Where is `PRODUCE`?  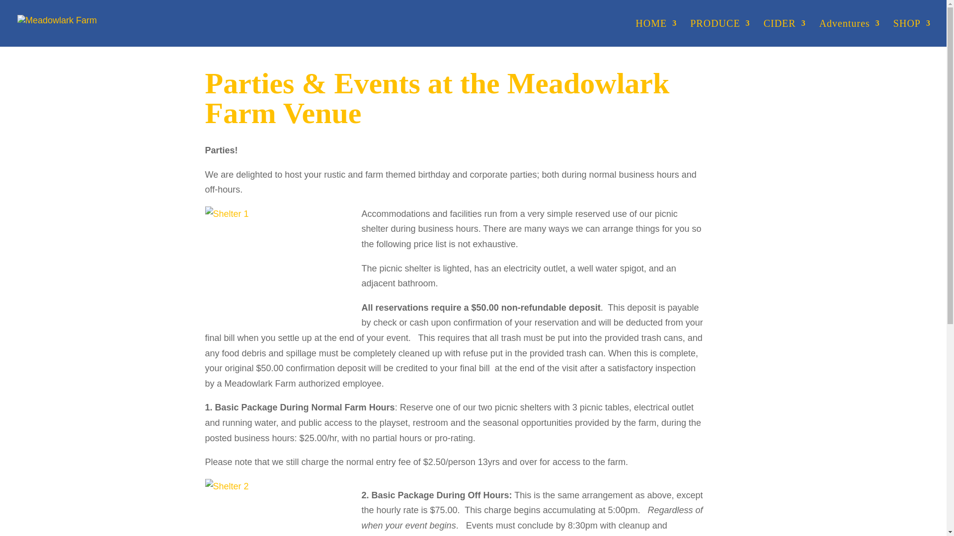 PRODUCE is located at coordinates (719, 32).